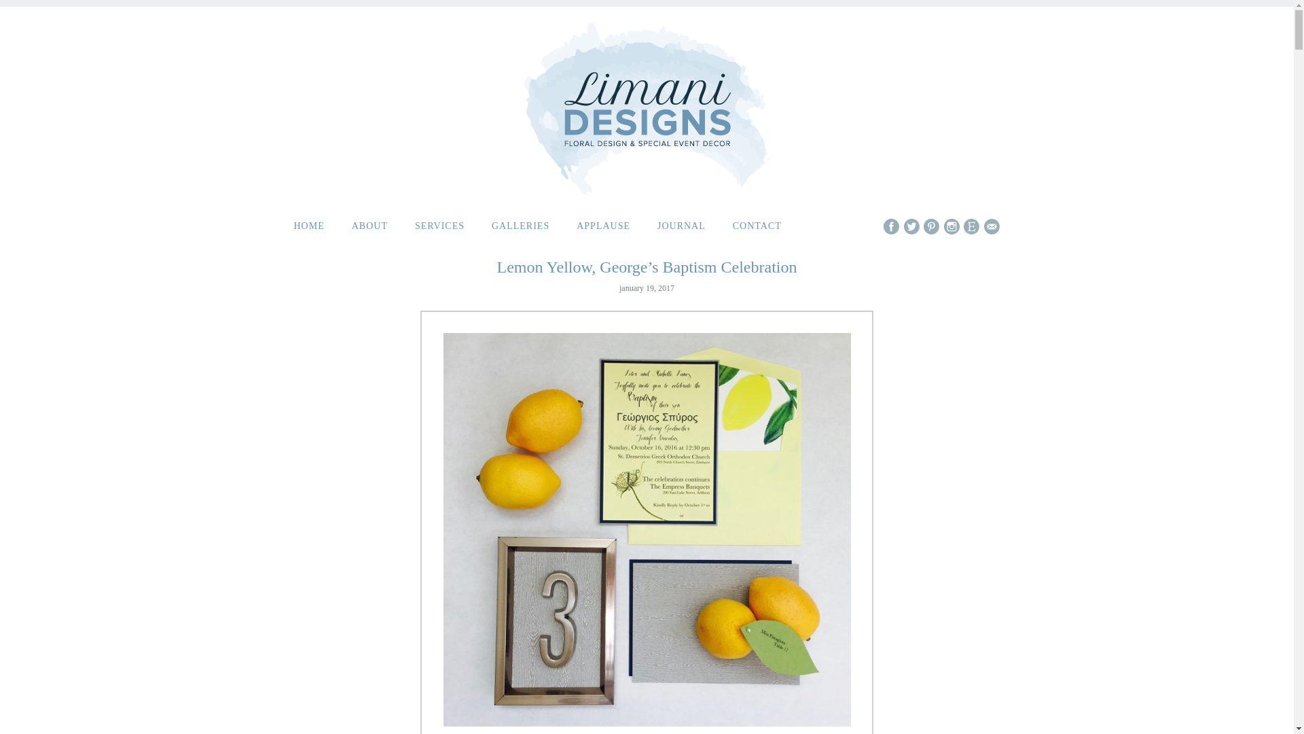  I want to click on JOURNAL, so click(681, 226).